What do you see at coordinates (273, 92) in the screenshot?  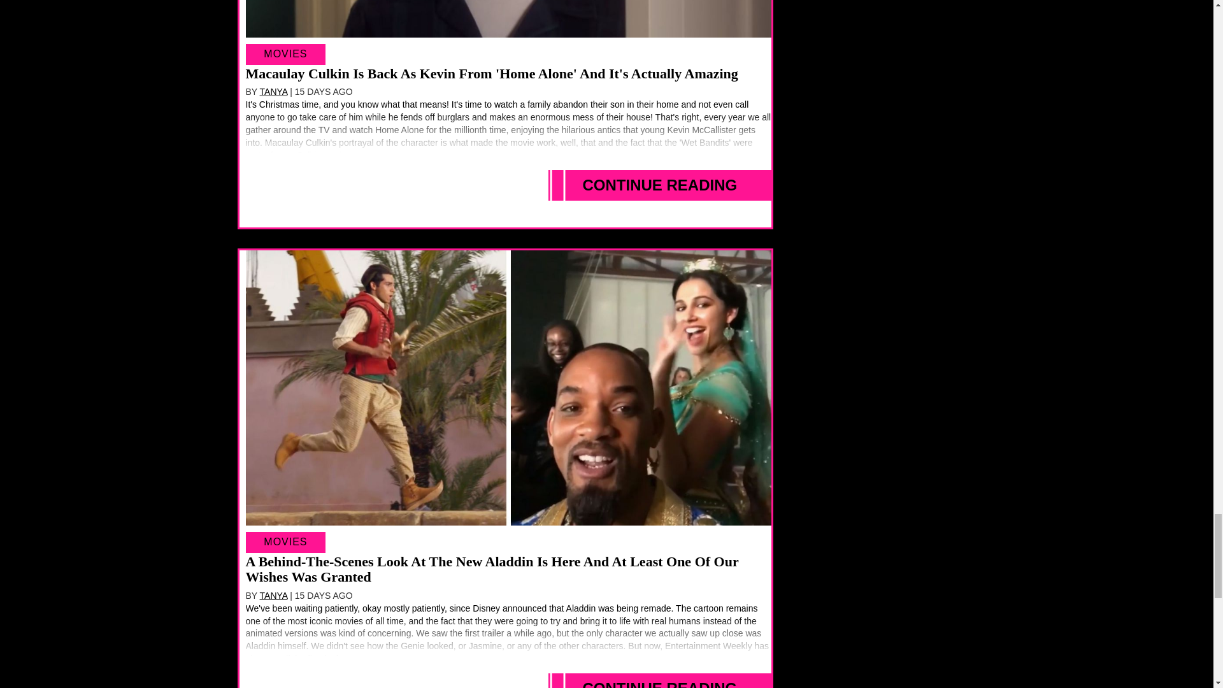 I see `Tanya's Profile` at bounding box center [273, 92].